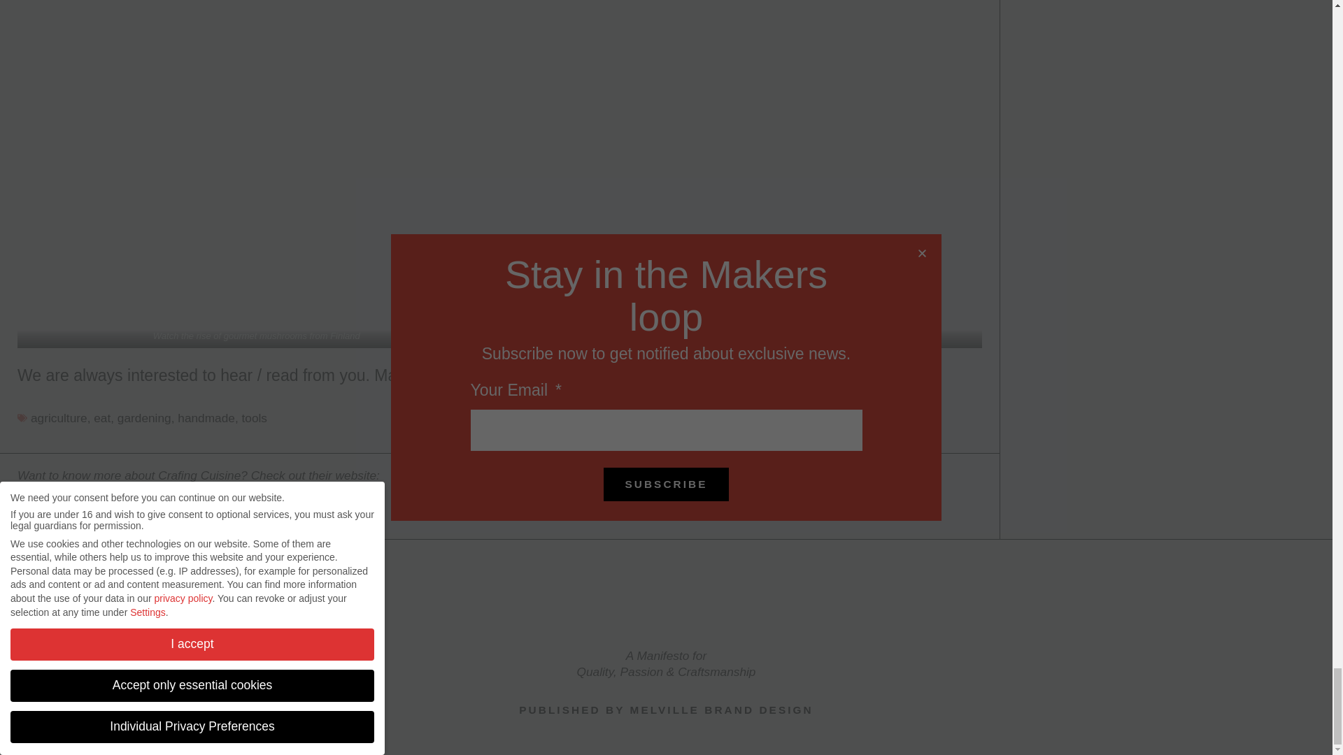  What do you see at coordinates (59, 418) in the screenshot?
I see `agriculture` at bounding box center [59, 418].